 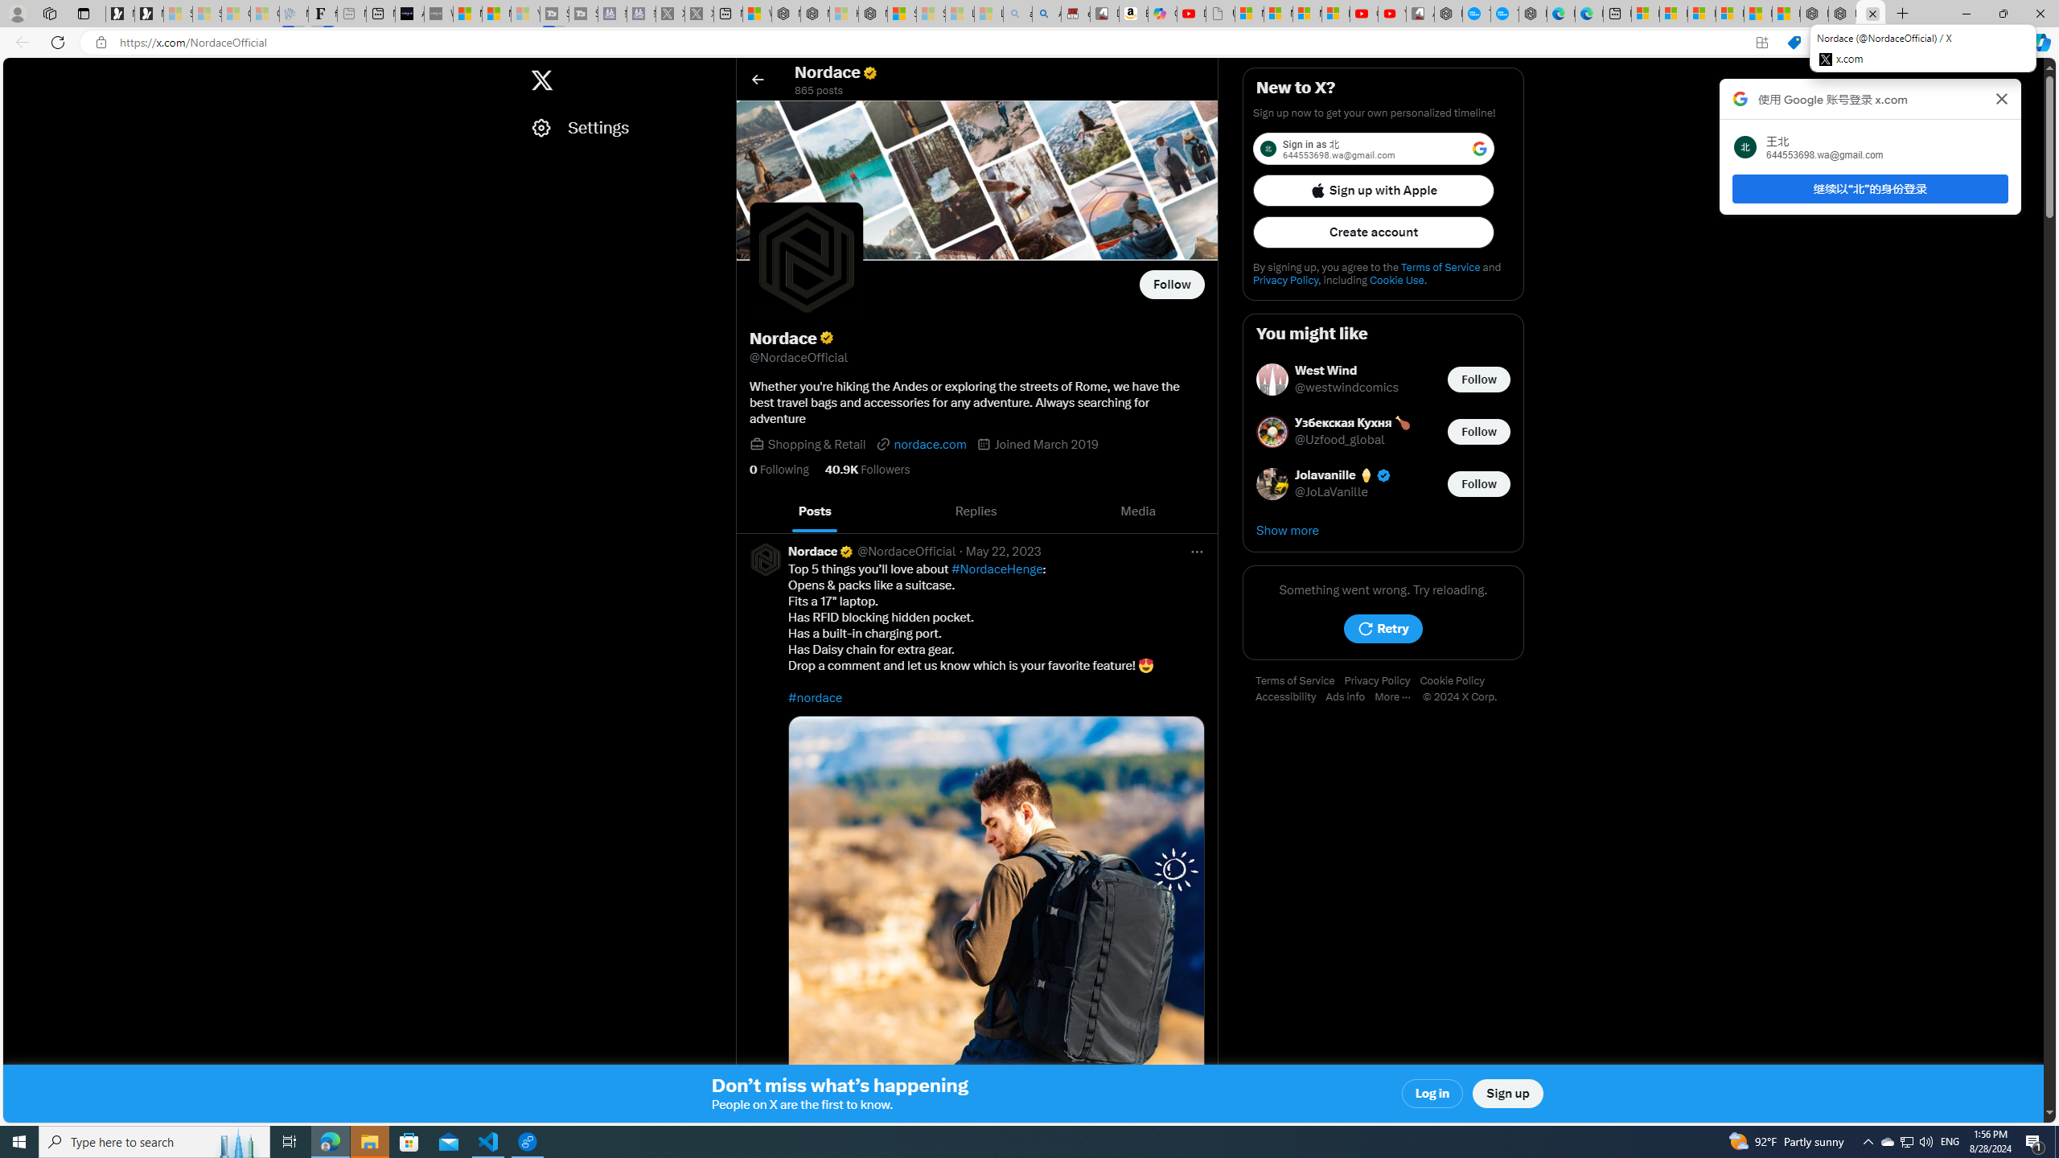 What do you see at coordinates (806, 259) in the screenshot?
I see `Square profile picture and Opens profile photo` at bounding box center [806, 259].